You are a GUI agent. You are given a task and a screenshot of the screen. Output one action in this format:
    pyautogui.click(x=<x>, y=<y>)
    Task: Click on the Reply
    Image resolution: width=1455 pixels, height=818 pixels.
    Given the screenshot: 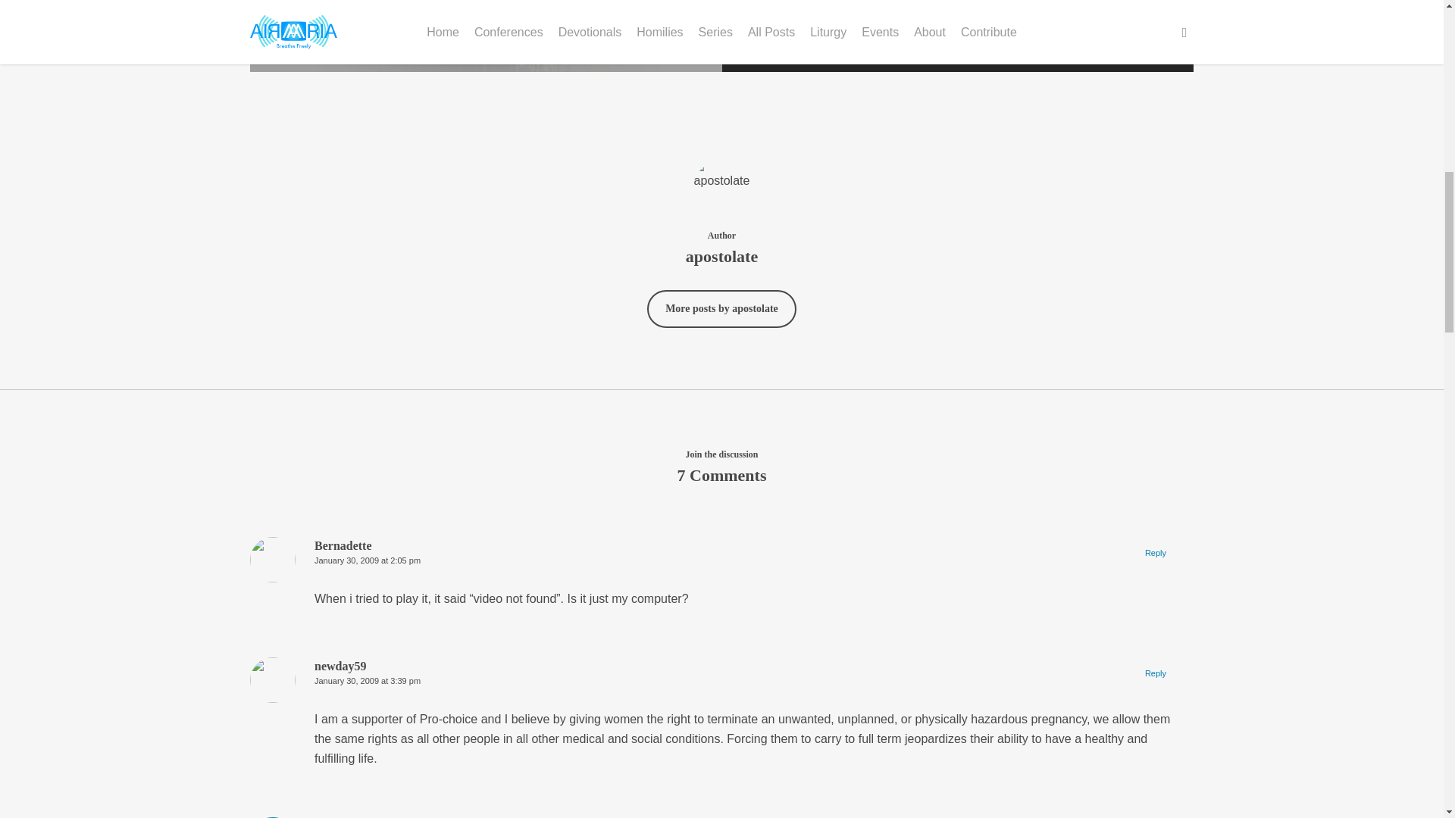 What is the action you would take?
    pyautogui.click(x=1155, y=553)
    